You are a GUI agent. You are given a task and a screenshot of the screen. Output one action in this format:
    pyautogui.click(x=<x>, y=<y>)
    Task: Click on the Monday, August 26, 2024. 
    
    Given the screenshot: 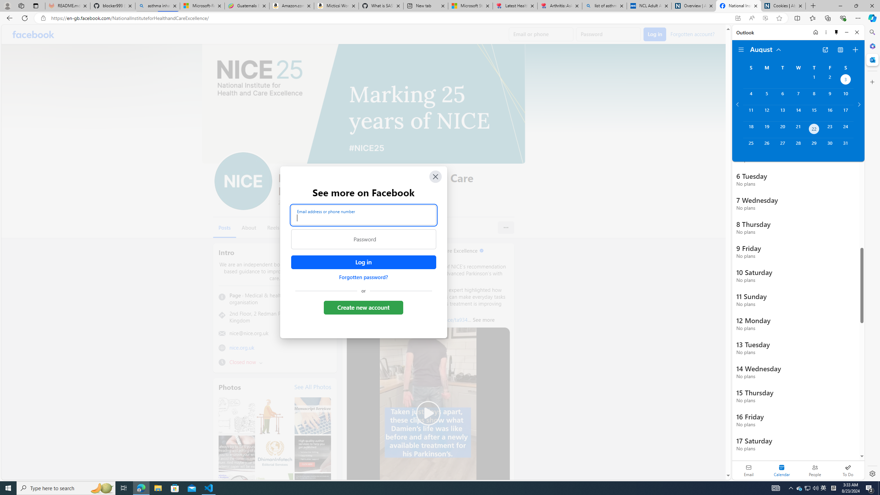 What is the action you would take?
    pyautogui.click(x=766, y=146)
    